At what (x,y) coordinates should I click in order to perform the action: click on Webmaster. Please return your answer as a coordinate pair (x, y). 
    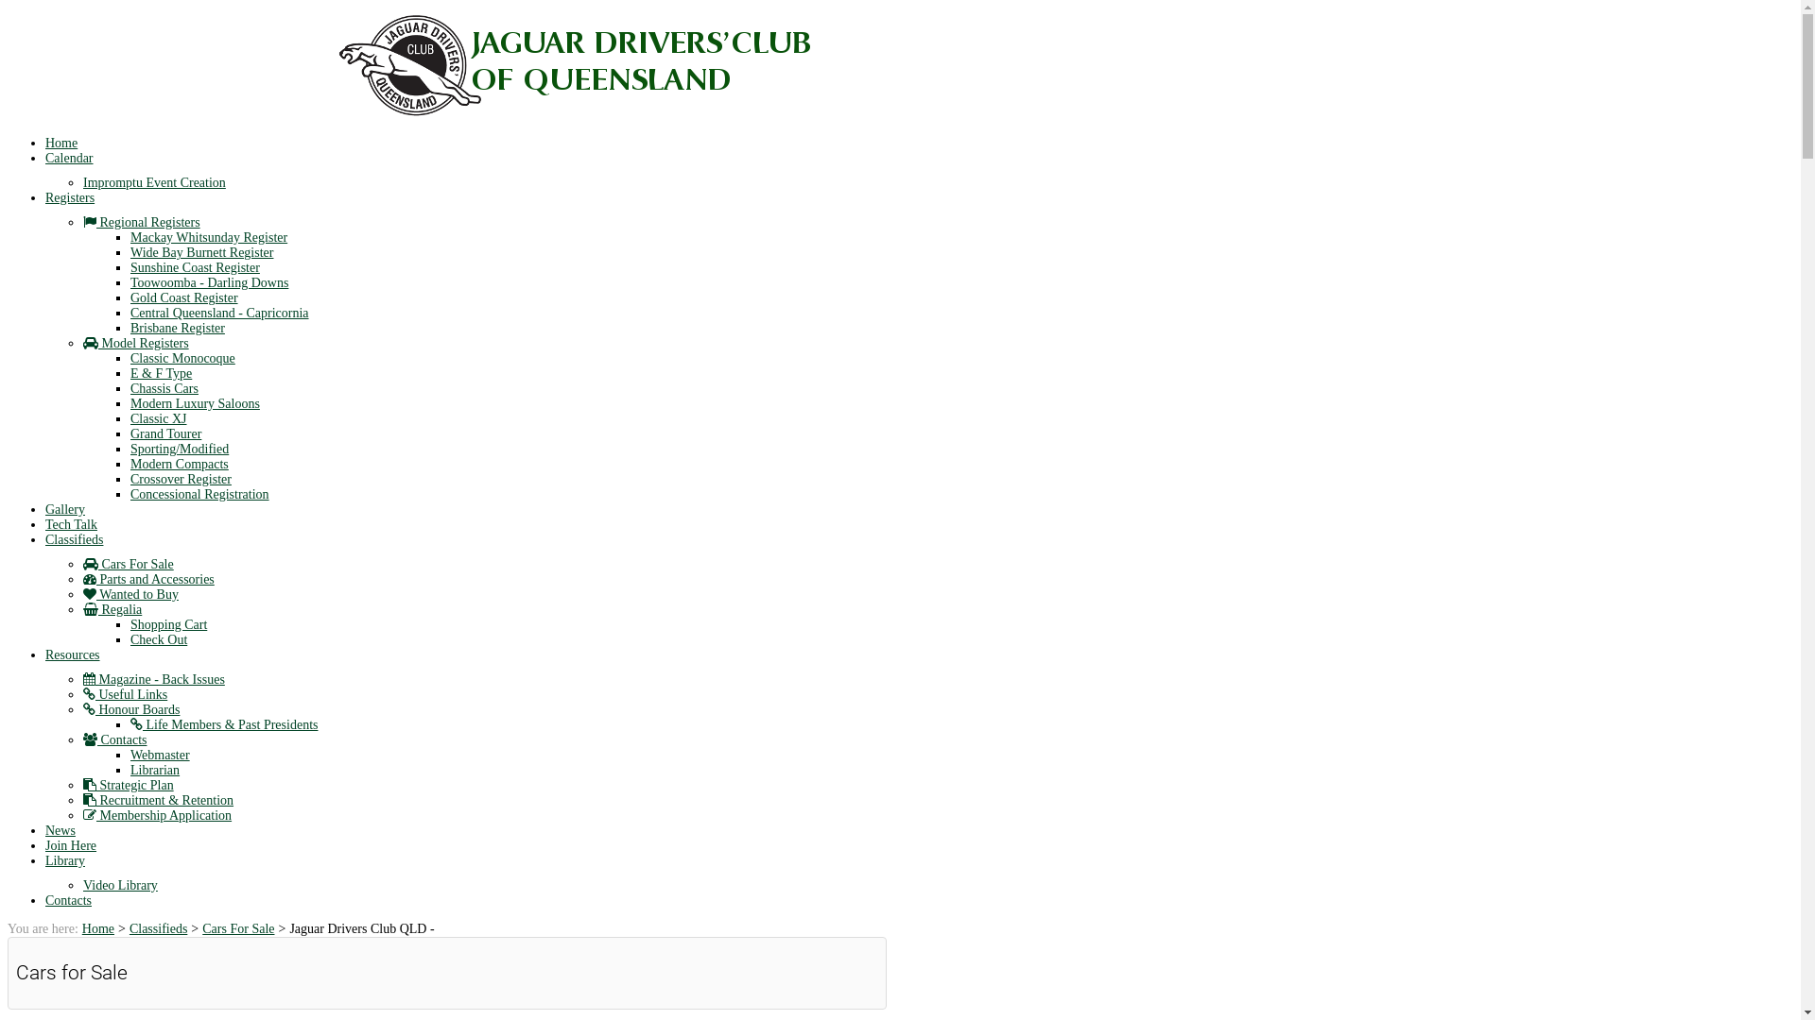
    Looking at the image, I should click on (161, 756).